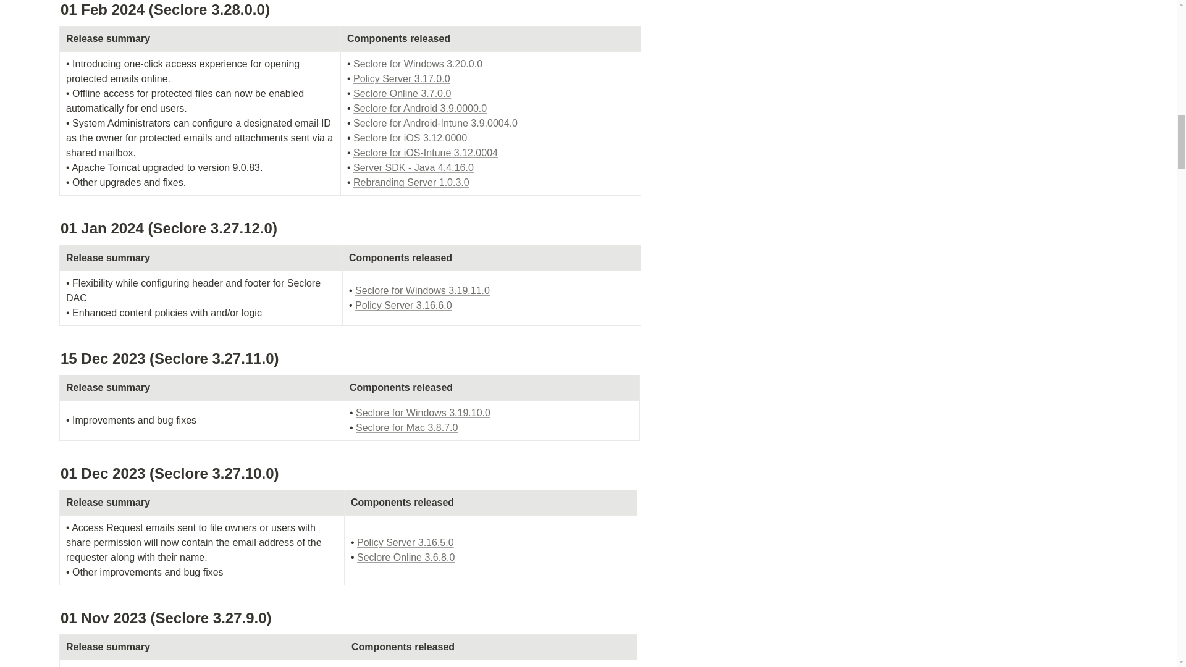  I want to click on Seclore for Android-Intune 3.9.0004.0, so click(435, 124).